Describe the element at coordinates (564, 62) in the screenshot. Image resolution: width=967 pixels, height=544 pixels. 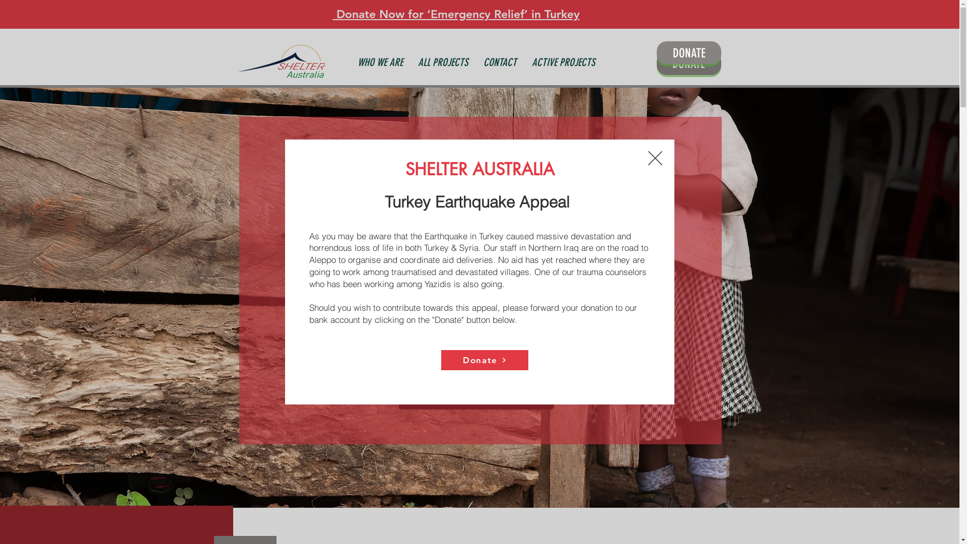
I see `ACTIVE PROJECTS` at that location.